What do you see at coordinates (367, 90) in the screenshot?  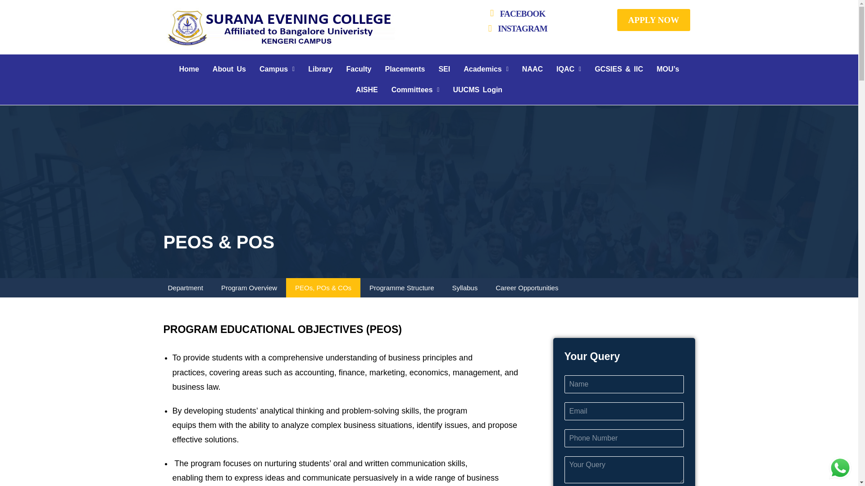 I see `AISHE` at bounding box center [367, 90].